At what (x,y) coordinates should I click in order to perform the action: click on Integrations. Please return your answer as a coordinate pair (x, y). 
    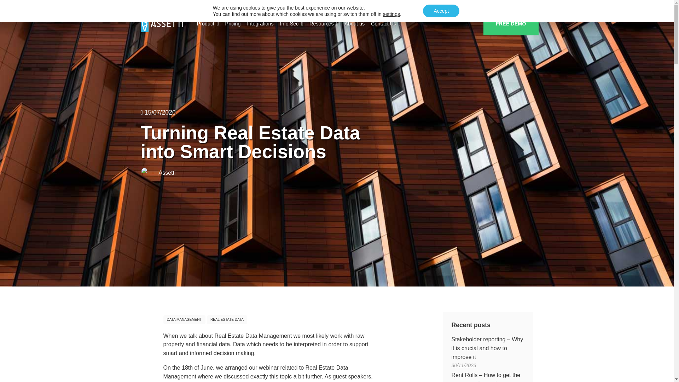
    Looking at the image, I should click on (260, 24).